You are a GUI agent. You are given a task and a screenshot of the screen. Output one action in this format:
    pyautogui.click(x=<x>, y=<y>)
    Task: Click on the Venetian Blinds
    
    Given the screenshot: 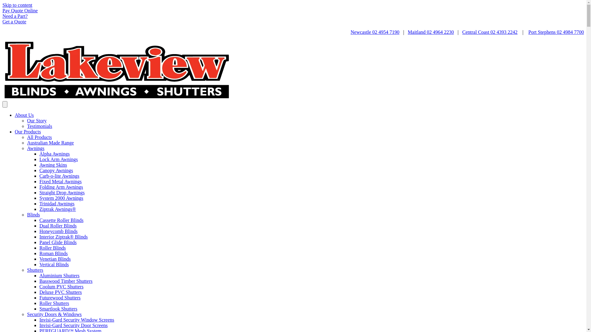 What is the action you would take?
    pyautogui.click(x=55, y=259)
    